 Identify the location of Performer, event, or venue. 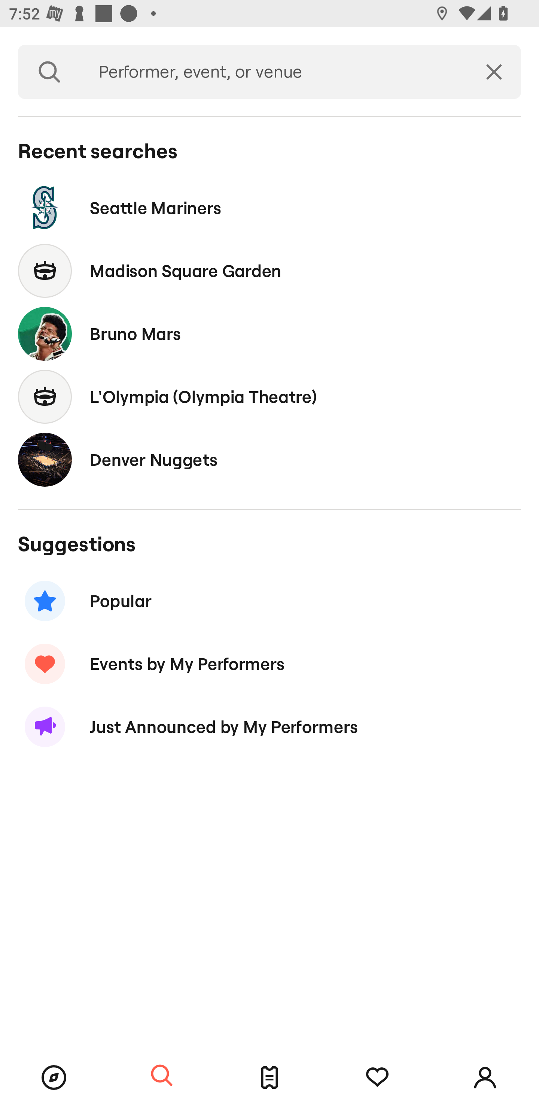
(274, 72).